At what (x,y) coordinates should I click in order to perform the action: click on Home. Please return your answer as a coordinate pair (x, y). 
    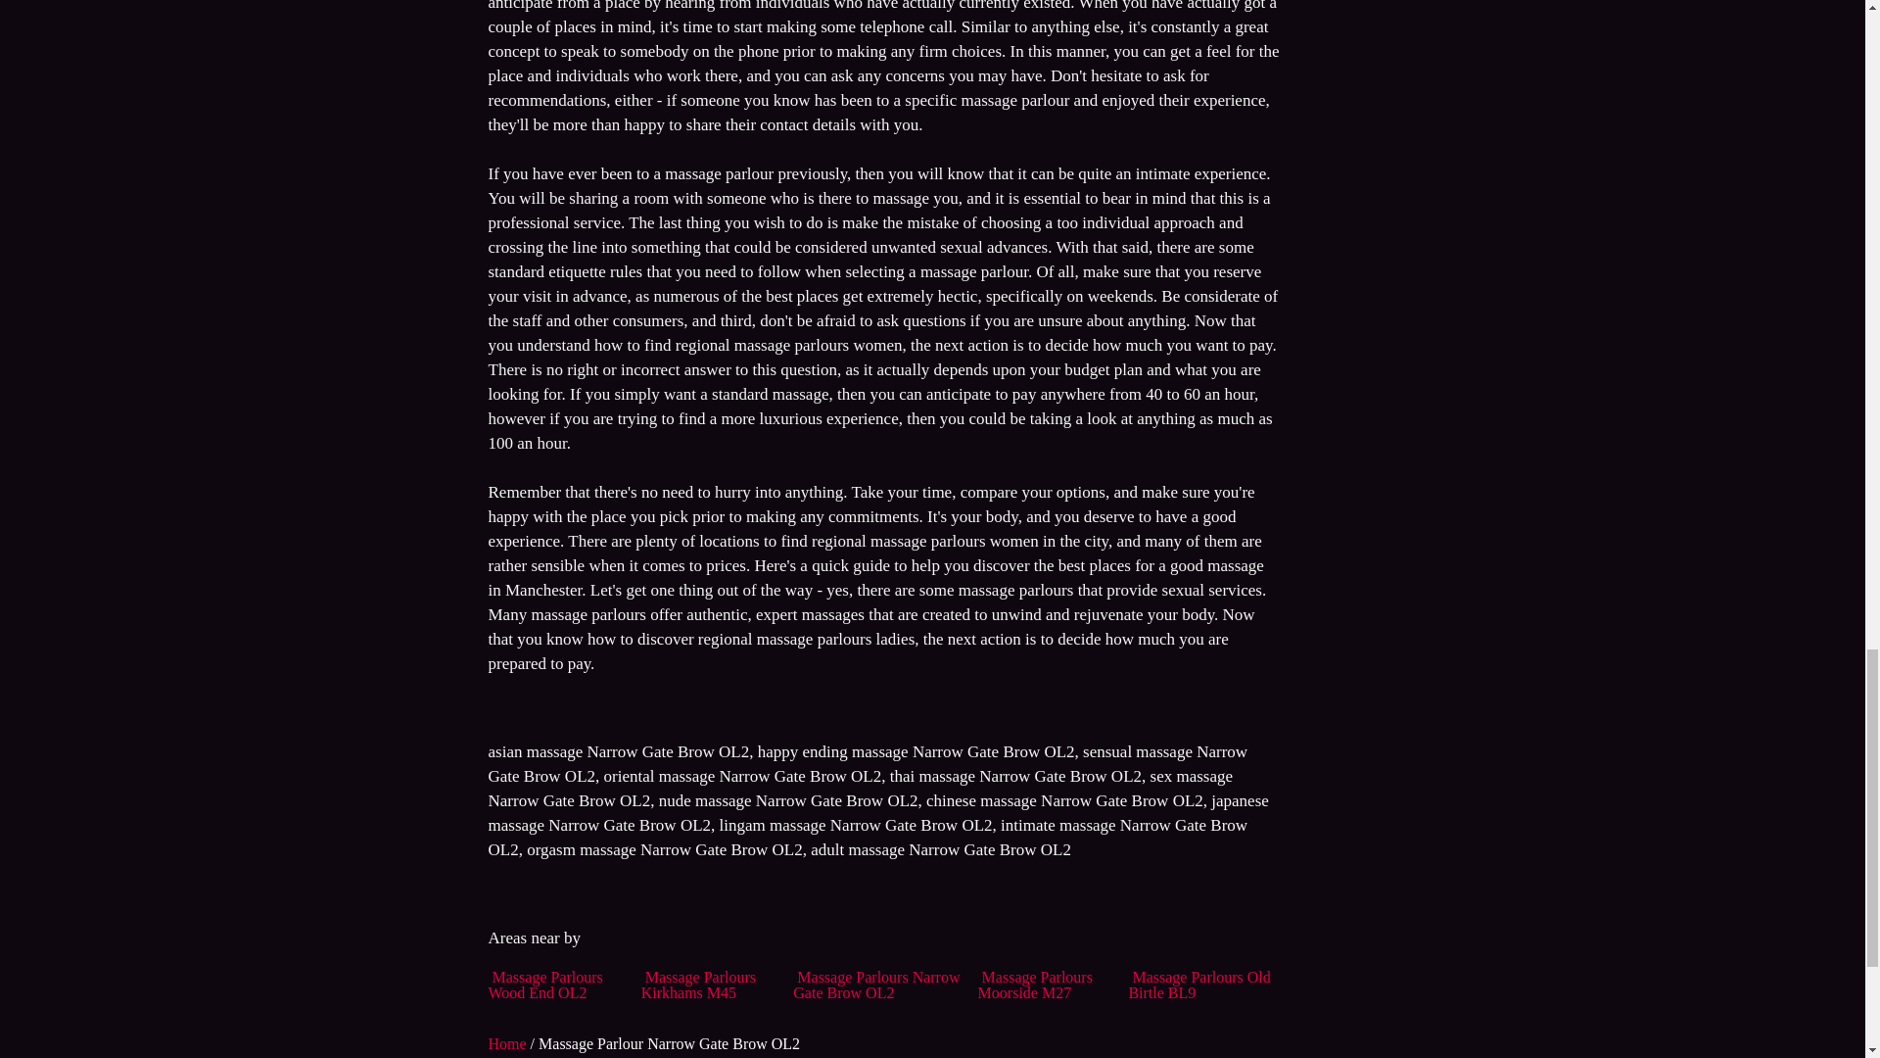
    Looking at the image, I should click on (508, 1043).